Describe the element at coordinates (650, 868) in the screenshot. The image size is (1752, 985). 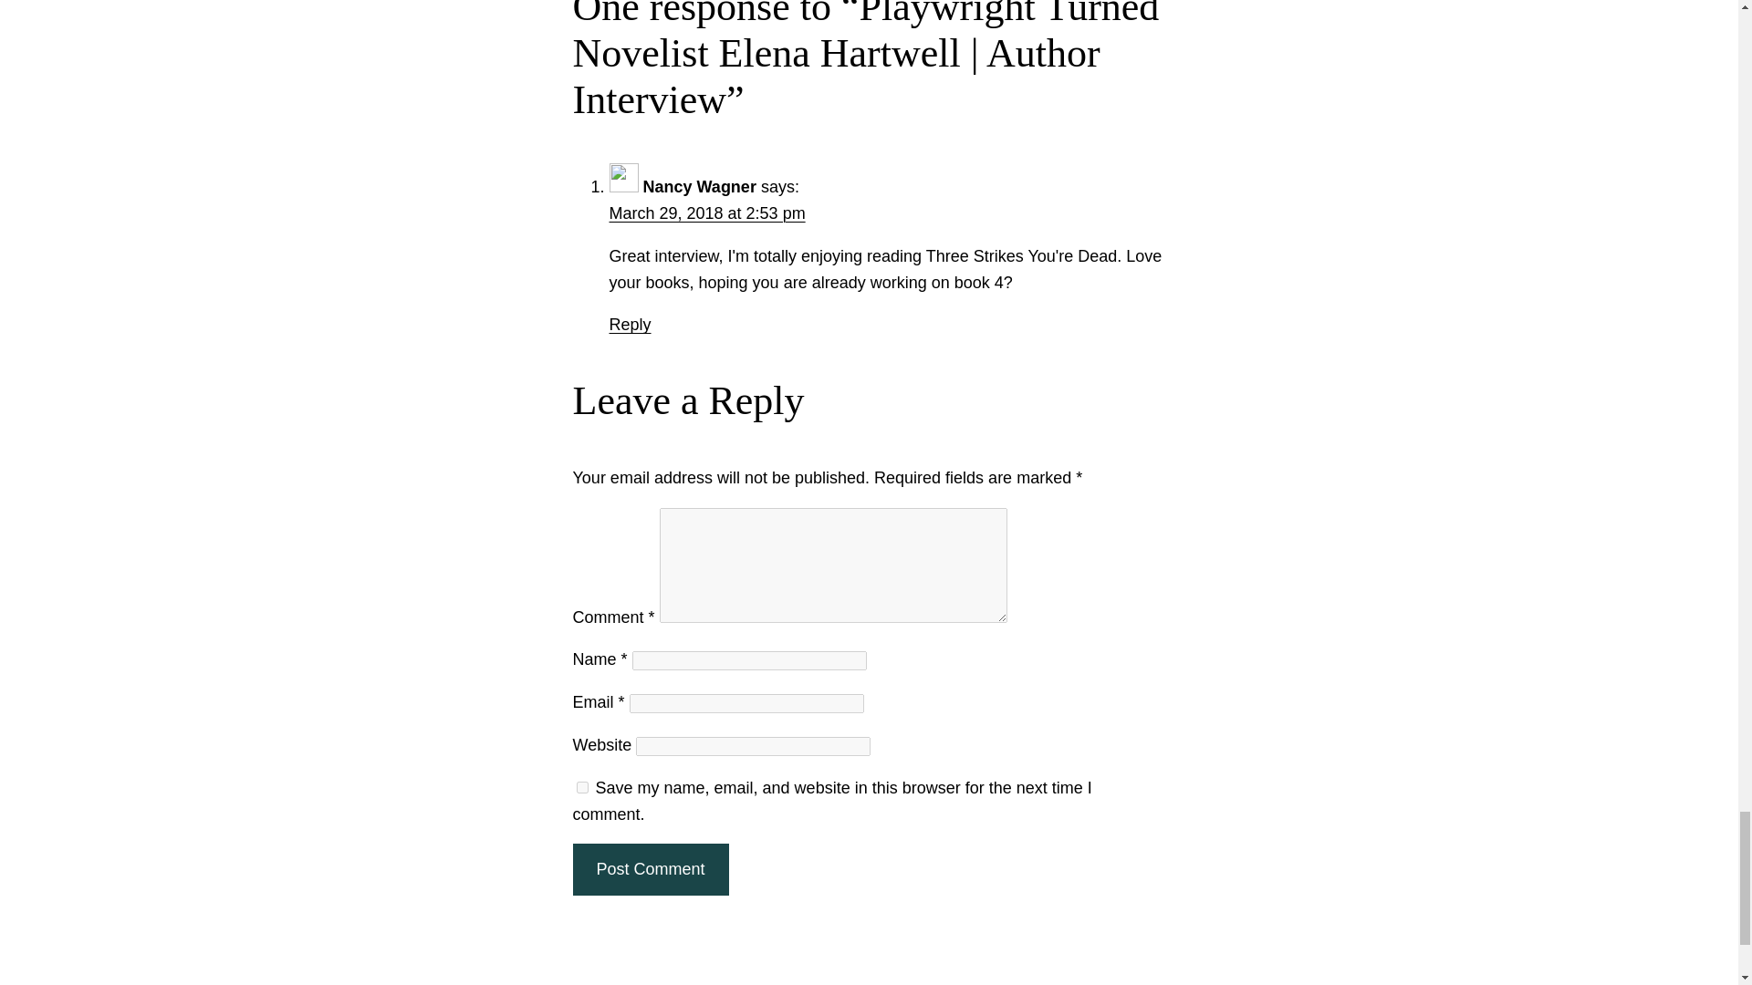
I see `Post Comment` at that location.